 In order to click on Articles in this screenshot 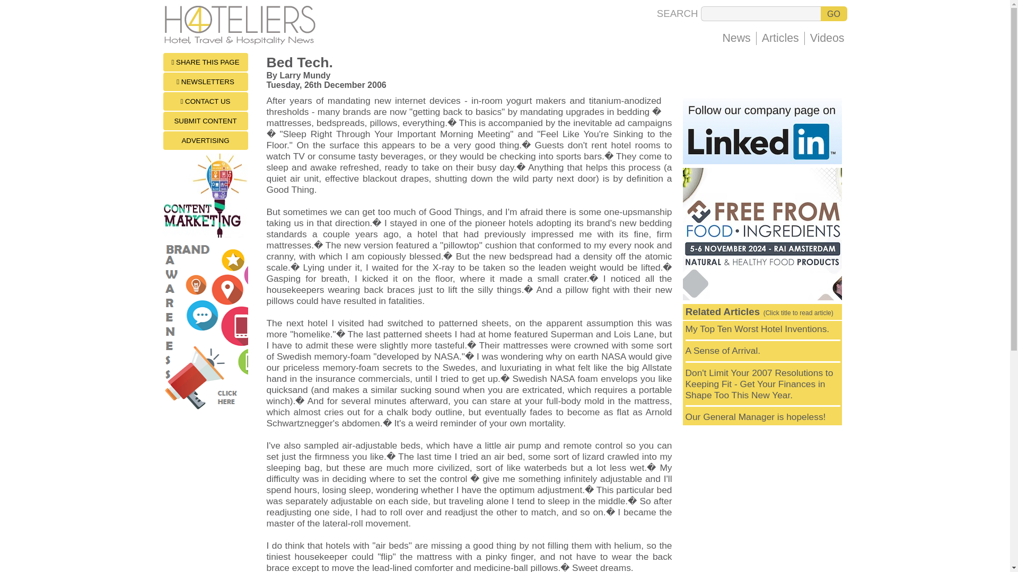, I will do `click(780, 38)`.